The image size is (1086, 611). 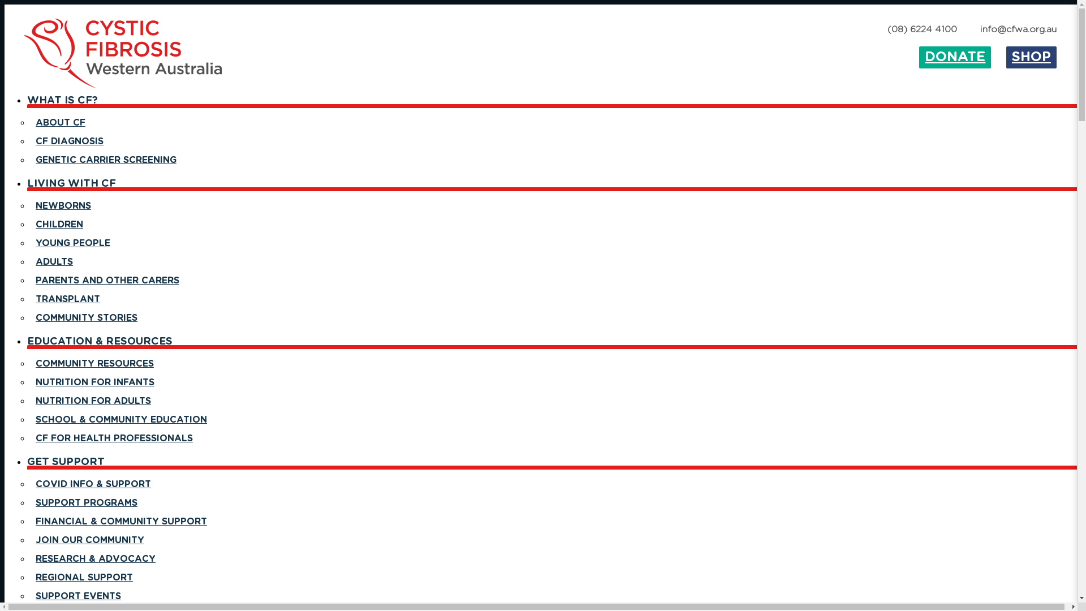 What do you see at coordinates (93, 401) in the screenshot?
I see `NUTRITION FOR ADULTS` at bounding box center [93, 401].